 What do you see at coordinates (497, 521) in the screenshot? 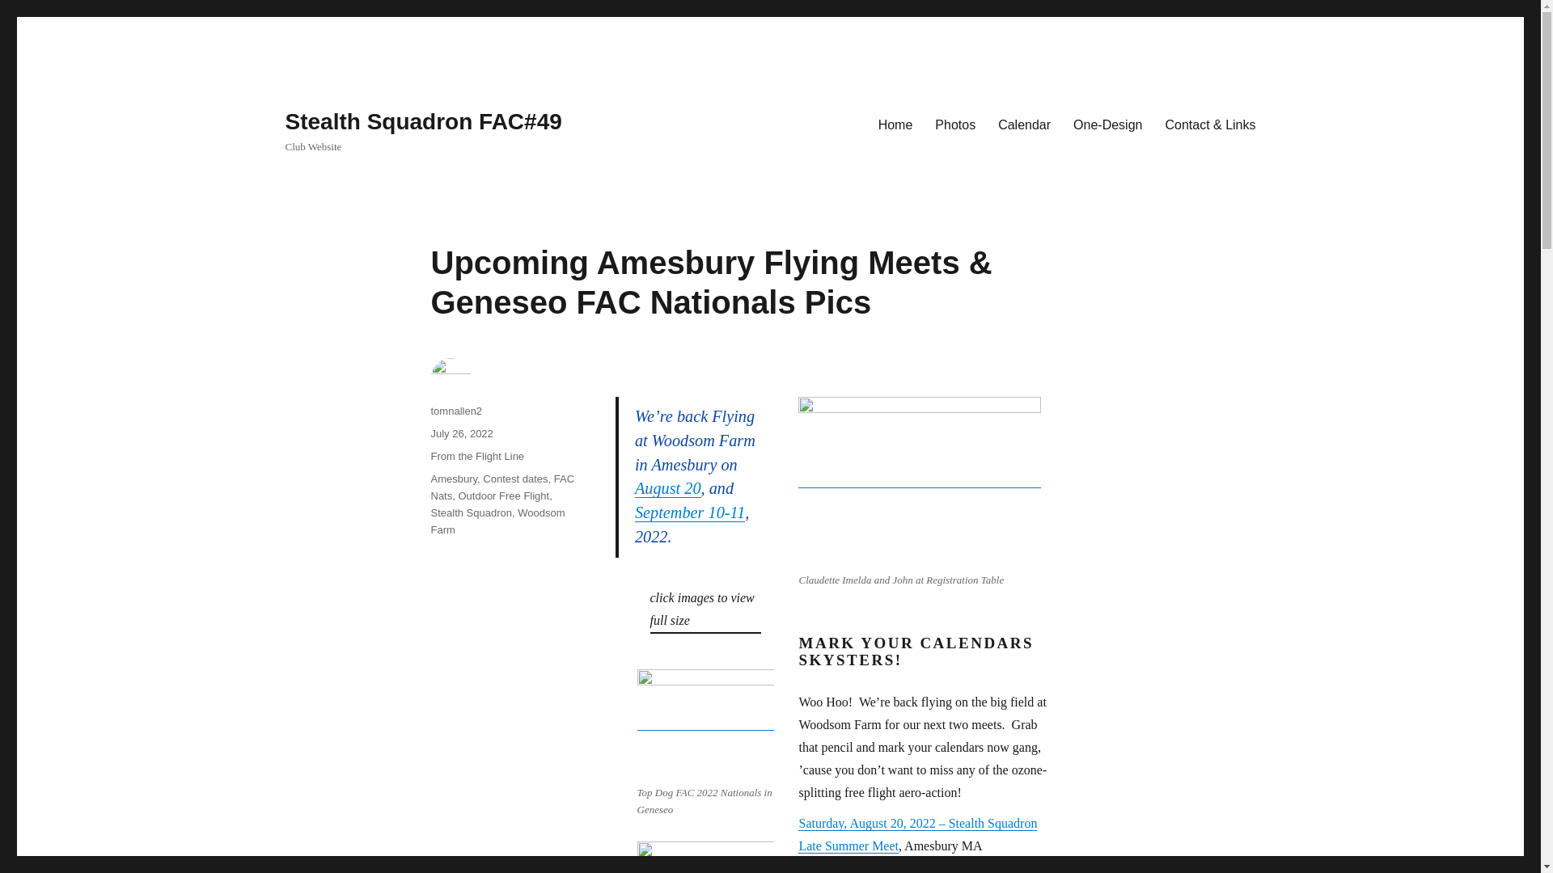
I see `Woodsom Farm` at bounding box center [497, 521].